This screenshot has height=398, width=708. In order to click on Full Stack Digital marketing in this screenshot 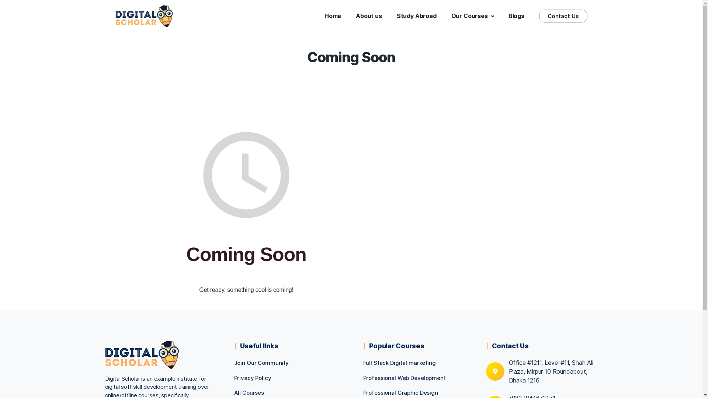, I will do `click(399, 363)`.